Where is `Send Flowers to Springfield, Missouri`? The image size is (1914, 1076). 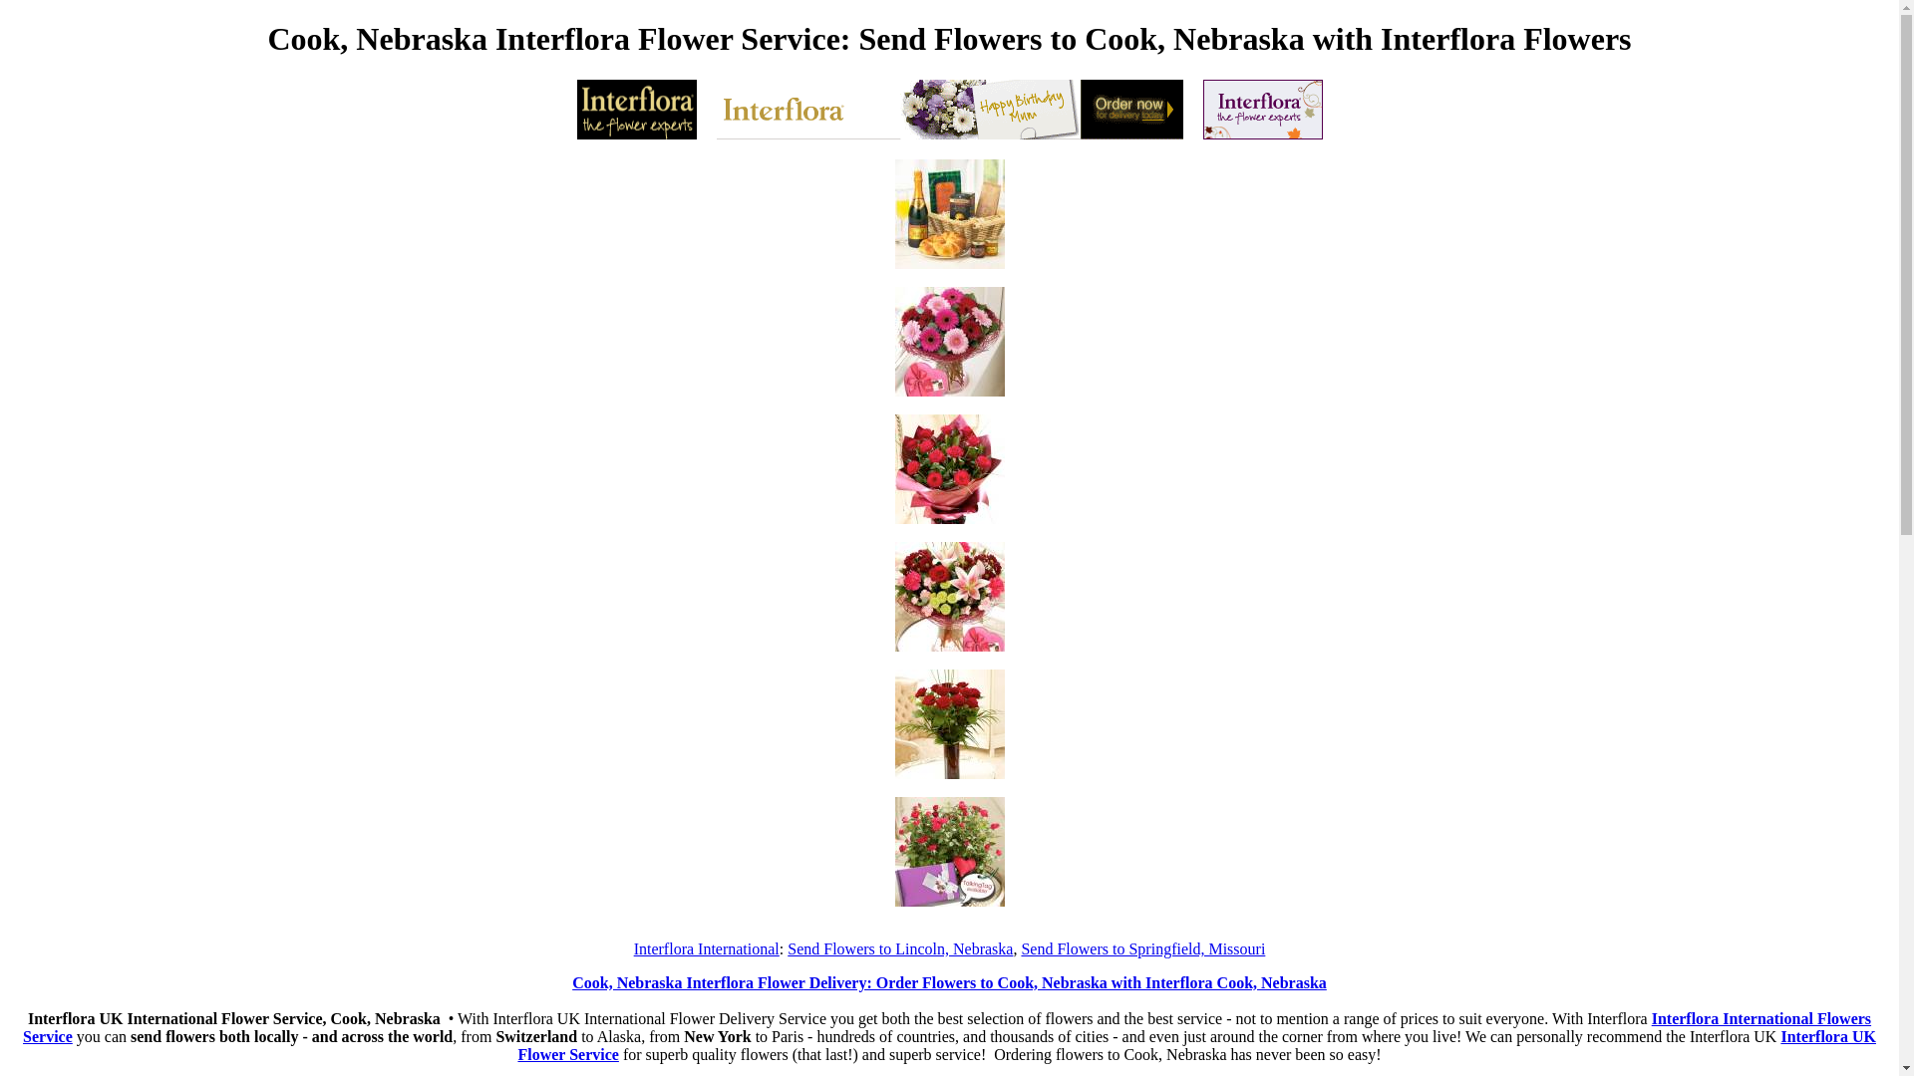
Send Flowers to Springfield, Missouri is located at coordinates (1142, 948).